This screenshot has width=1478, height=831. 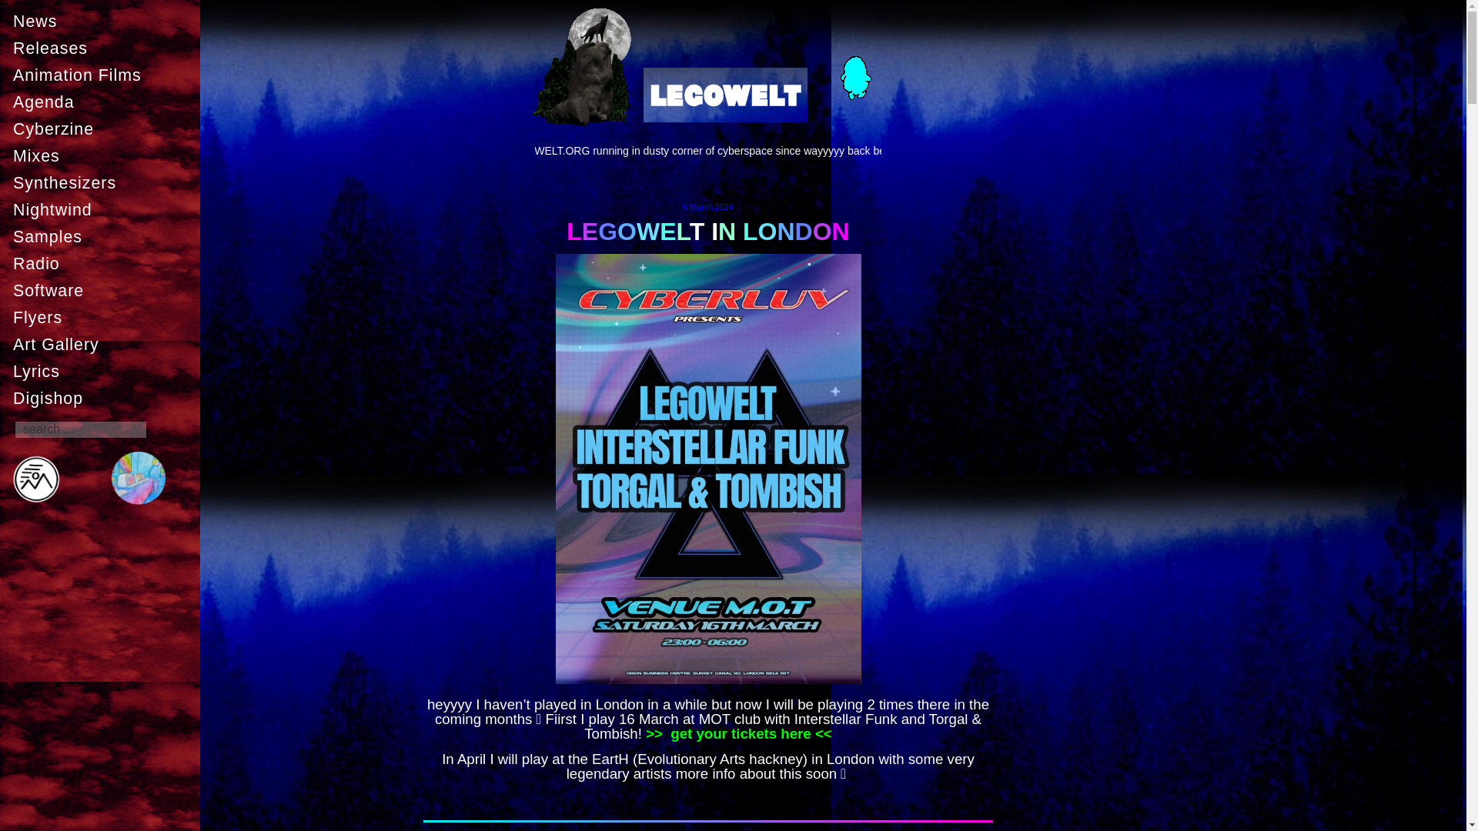 I want to click on Synthesizers, so click(x=103, y=183).